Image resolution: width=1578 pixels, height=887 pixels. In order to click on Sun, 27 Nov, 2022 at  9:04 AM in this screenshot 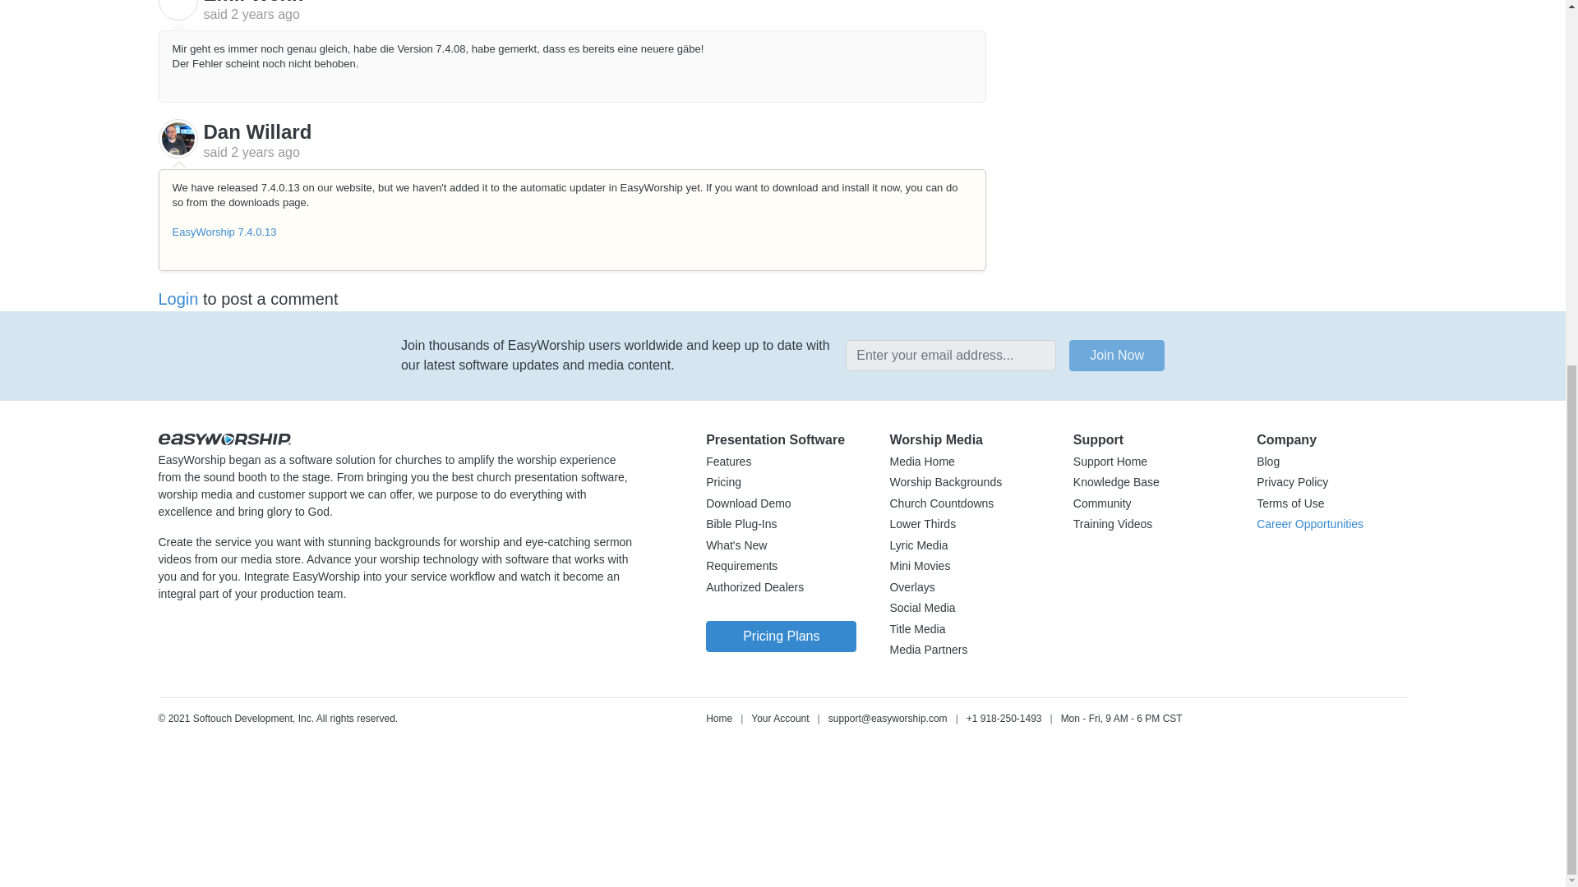, I will do `click(265, 13)`.